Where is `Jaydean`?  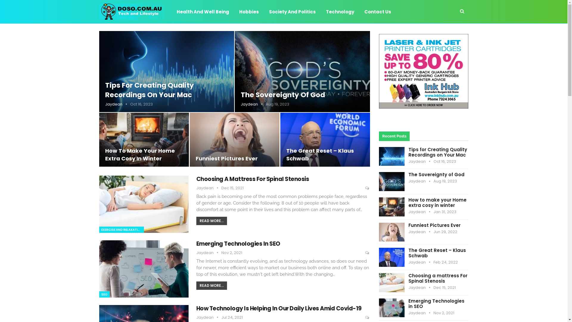 Jaydean is located at coordinates (209, 188).